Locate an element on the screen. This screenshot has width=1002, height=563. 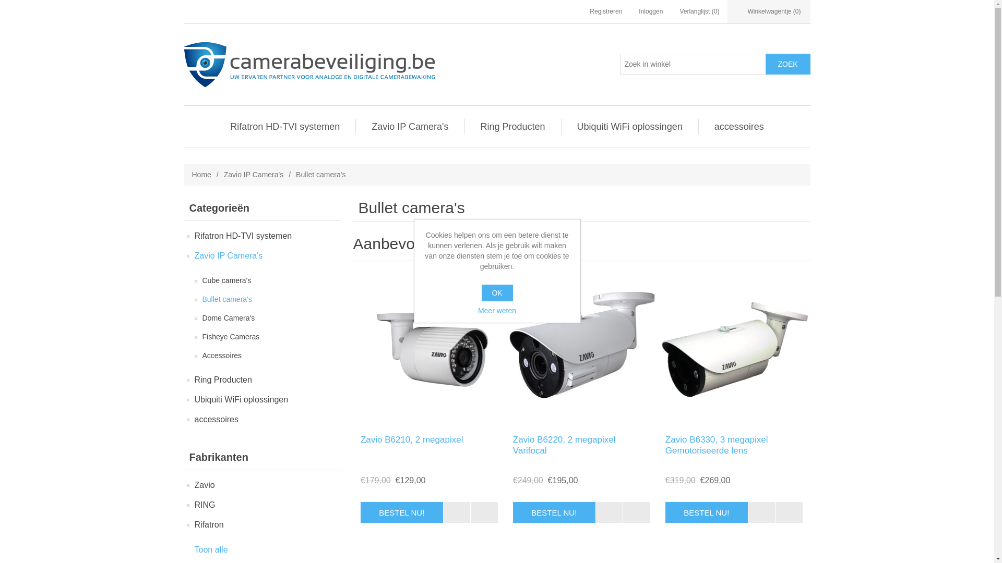
Zoek is located at coordinates (788, 64).